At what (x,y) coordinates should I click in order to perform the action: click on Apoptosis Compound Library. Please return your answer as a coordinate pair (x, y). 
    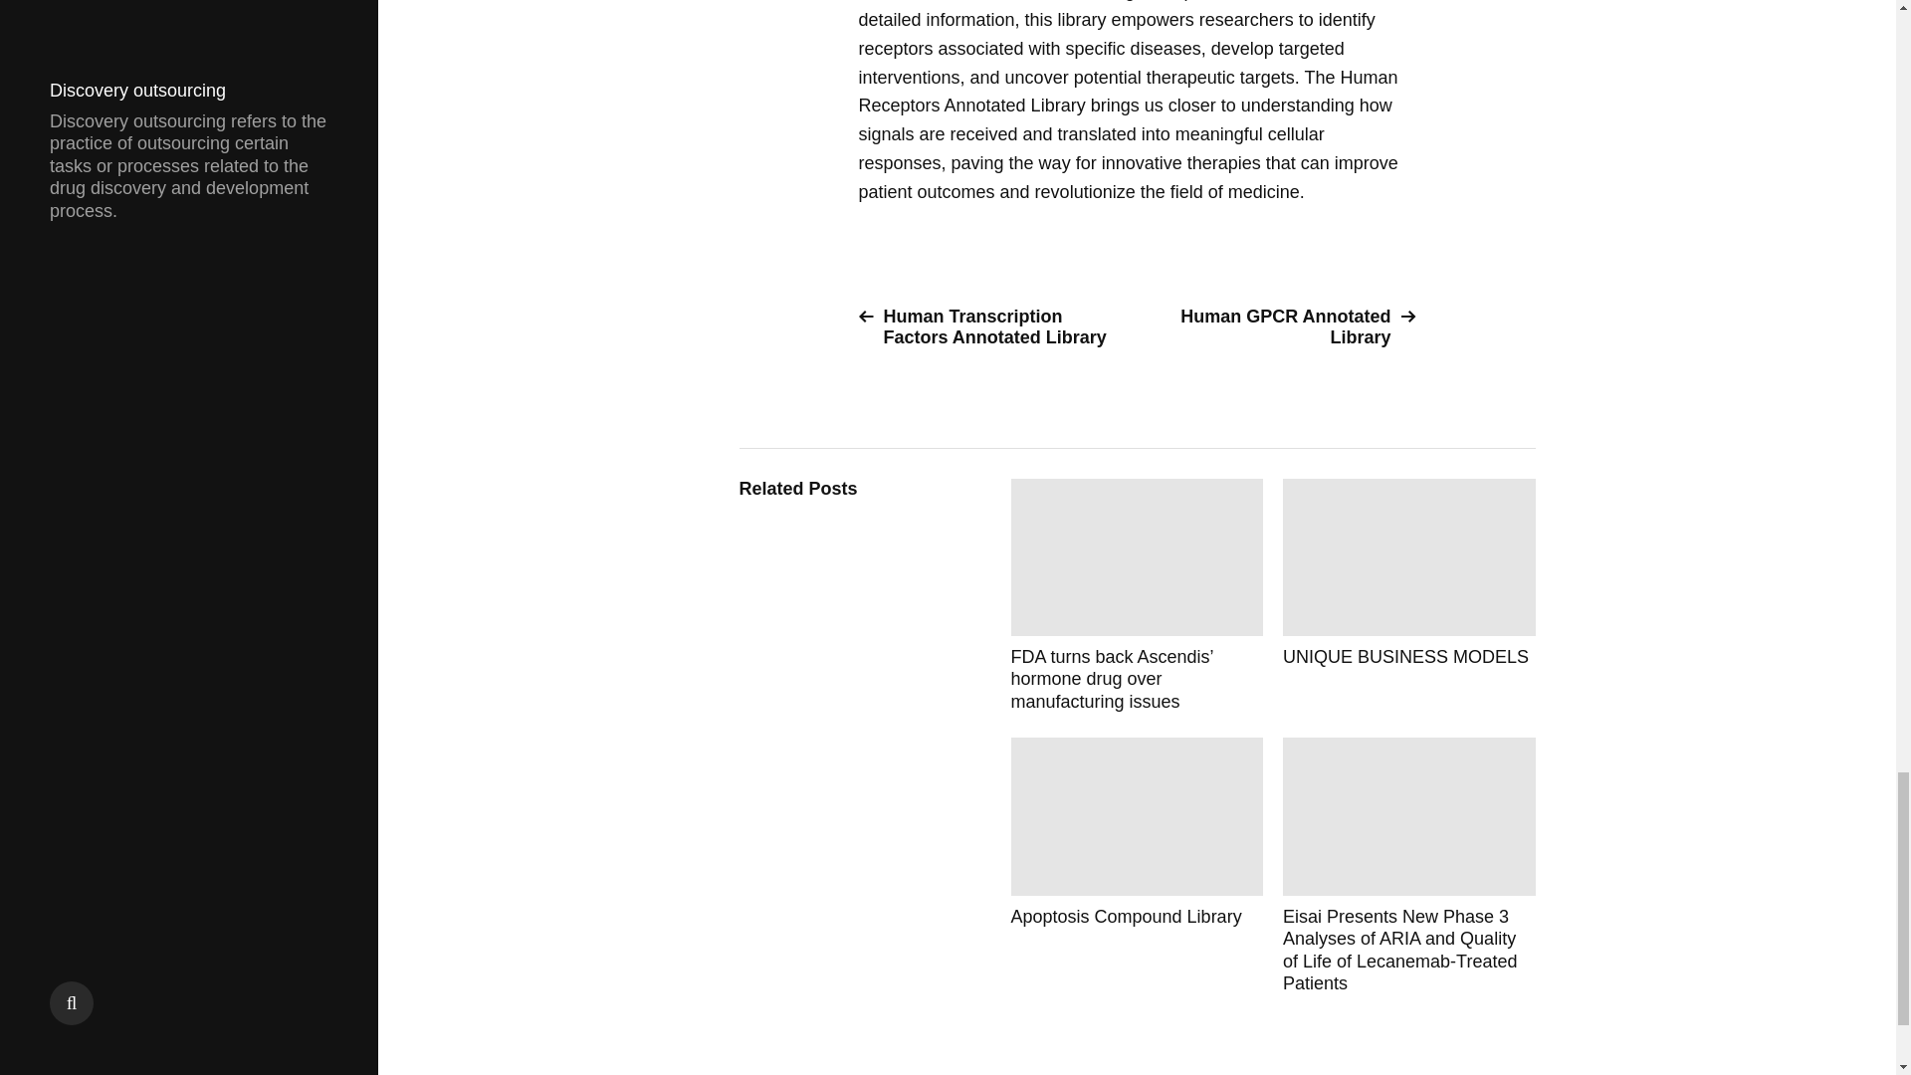
    Looking at the image, I should click on (1137, 866).